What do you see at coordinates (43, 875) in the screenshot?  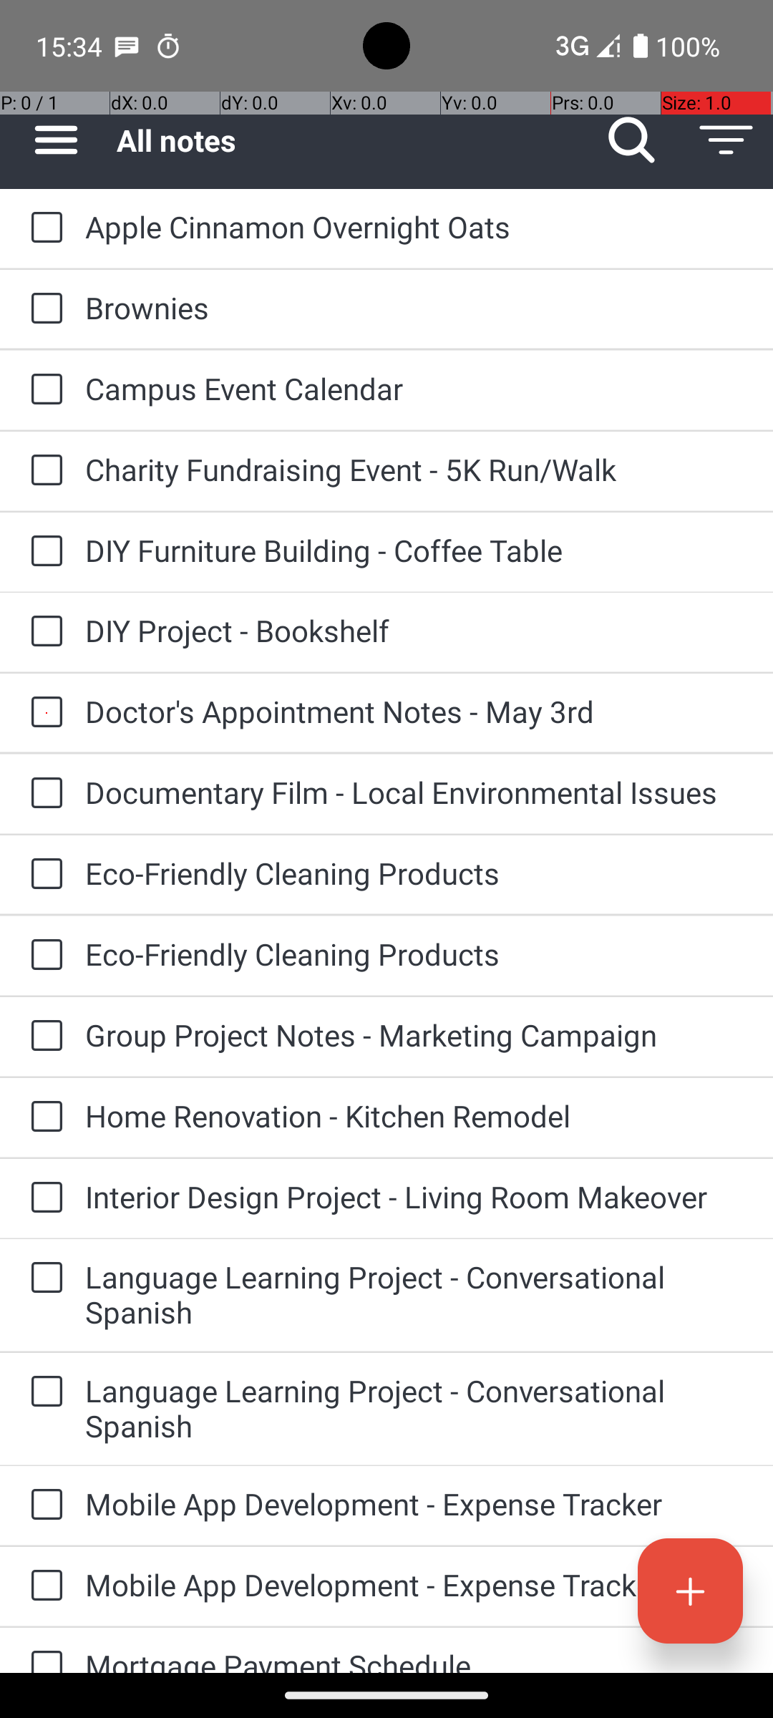 I see `to-do: Eco-Friendly Cleaning Products` at bounding box center [43, 875].